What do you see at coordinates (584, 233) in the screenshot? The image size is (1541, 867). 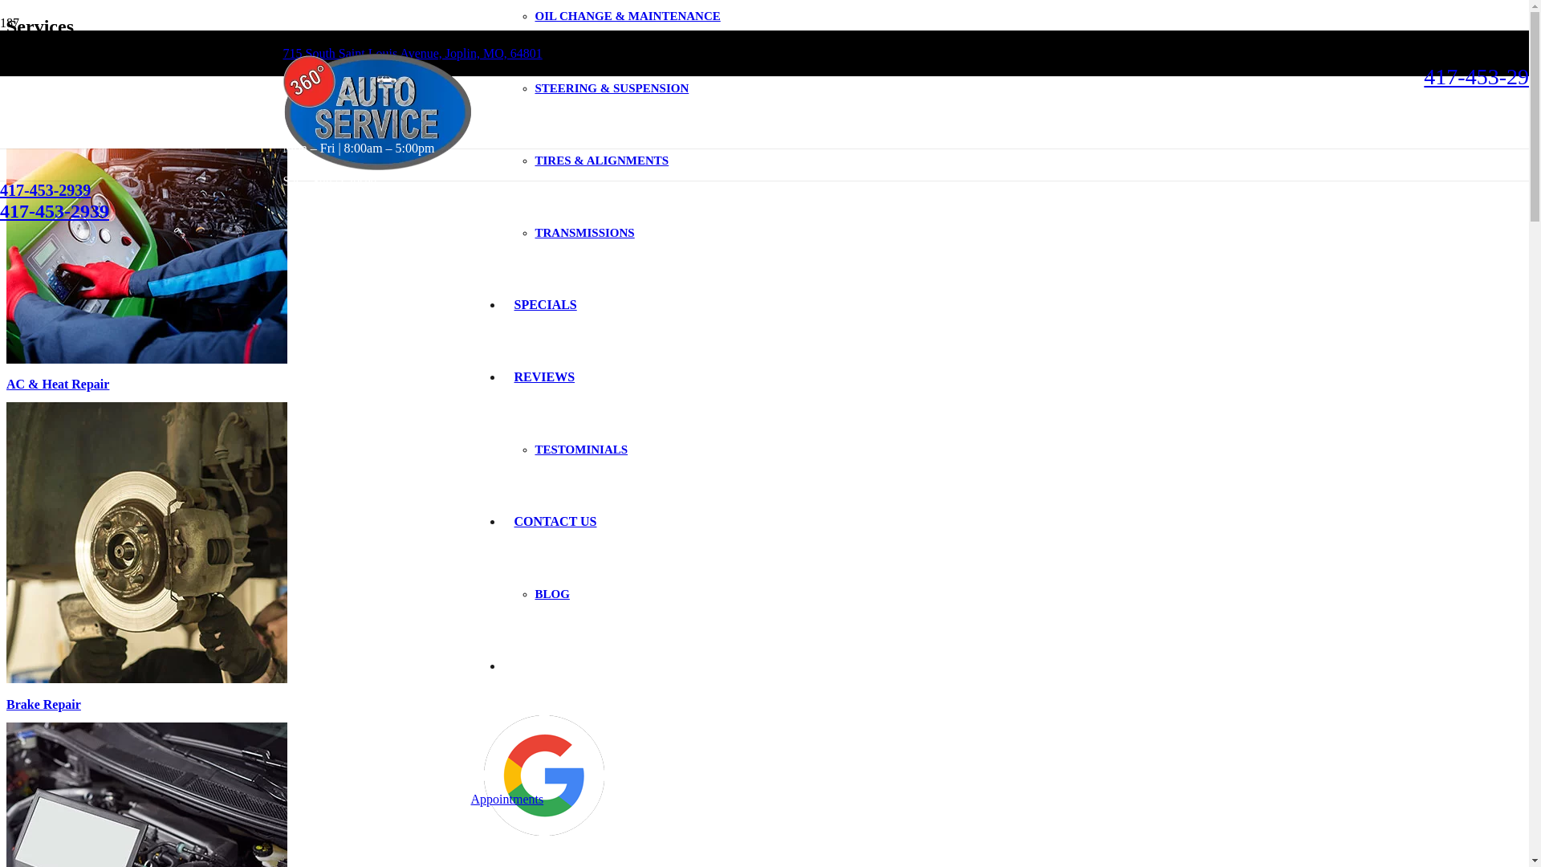 I see `TRANSMISSIONS` at bounding box center [584, 233].